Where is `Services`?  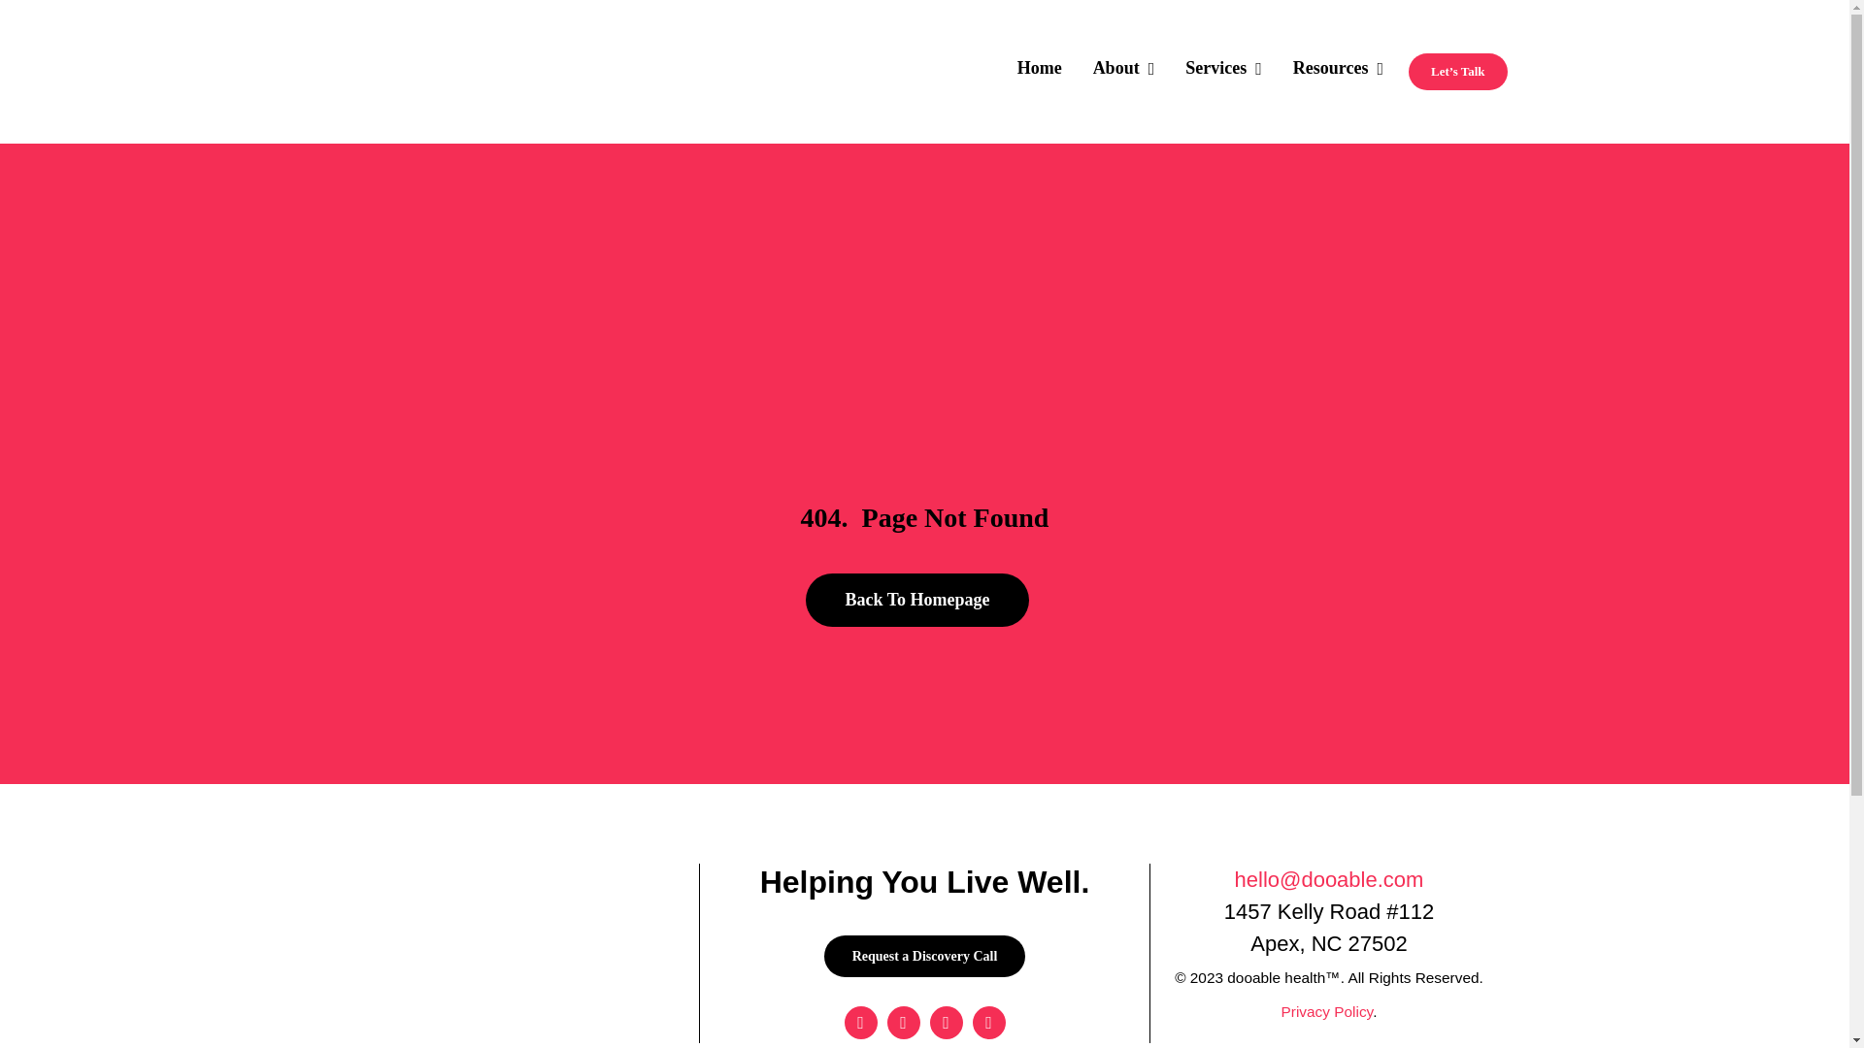
Services is located at coordinates (1223, 72).